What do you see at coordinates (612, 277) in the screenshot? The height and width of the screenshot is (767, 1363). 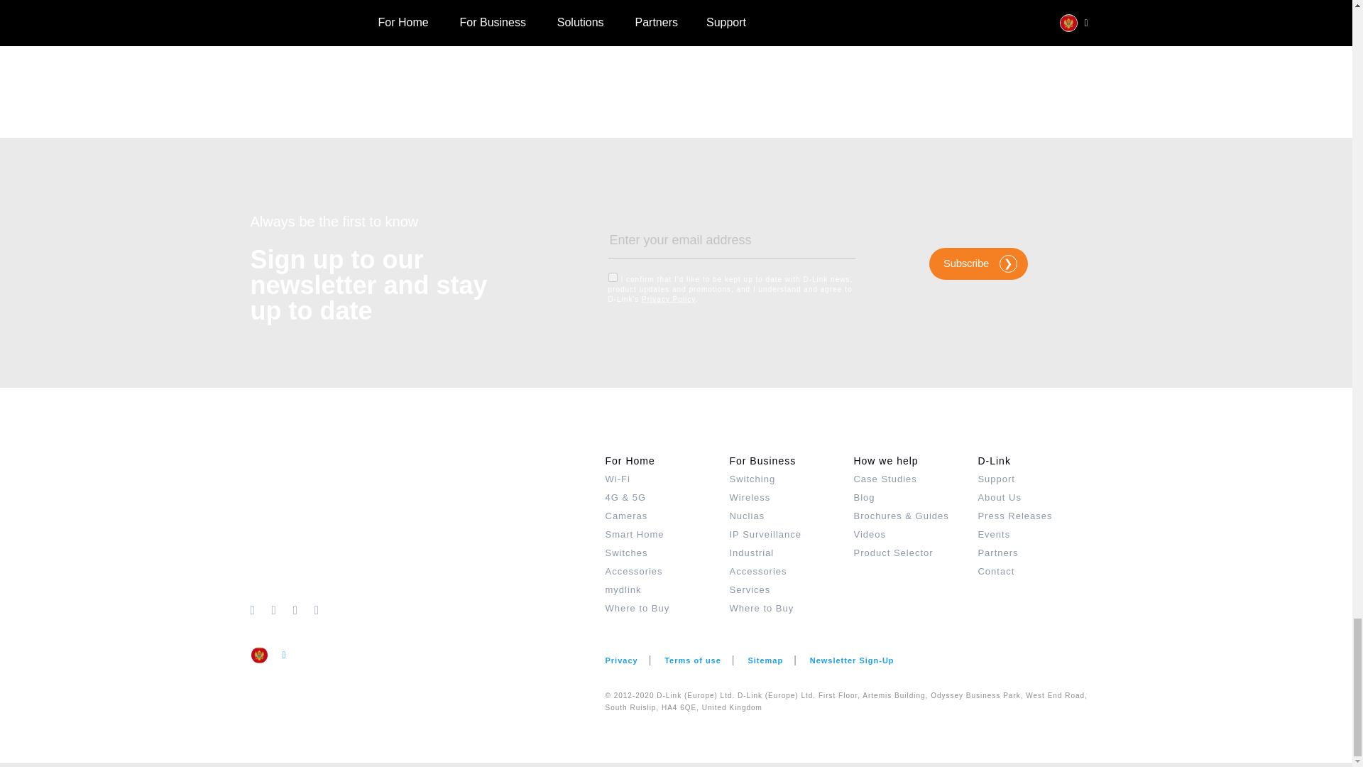 I see `True` at bounding box center [612, 277].